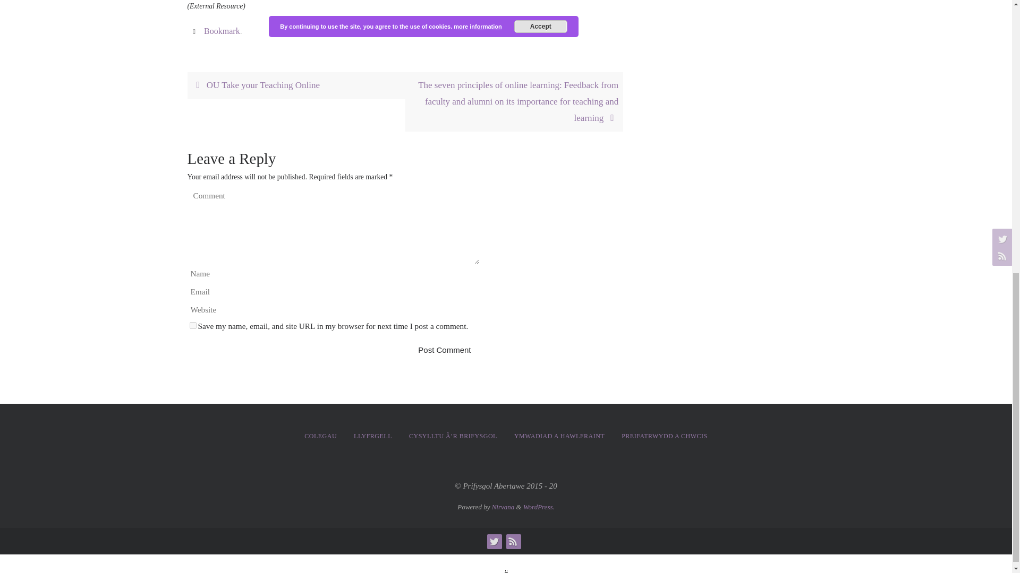 This screenshot has width=1020, height=573. What do you see at coordinates (539, 507) in the screenshot?
I see `Semantic Personal Publishing Platform` at bounding box center [539, 507].